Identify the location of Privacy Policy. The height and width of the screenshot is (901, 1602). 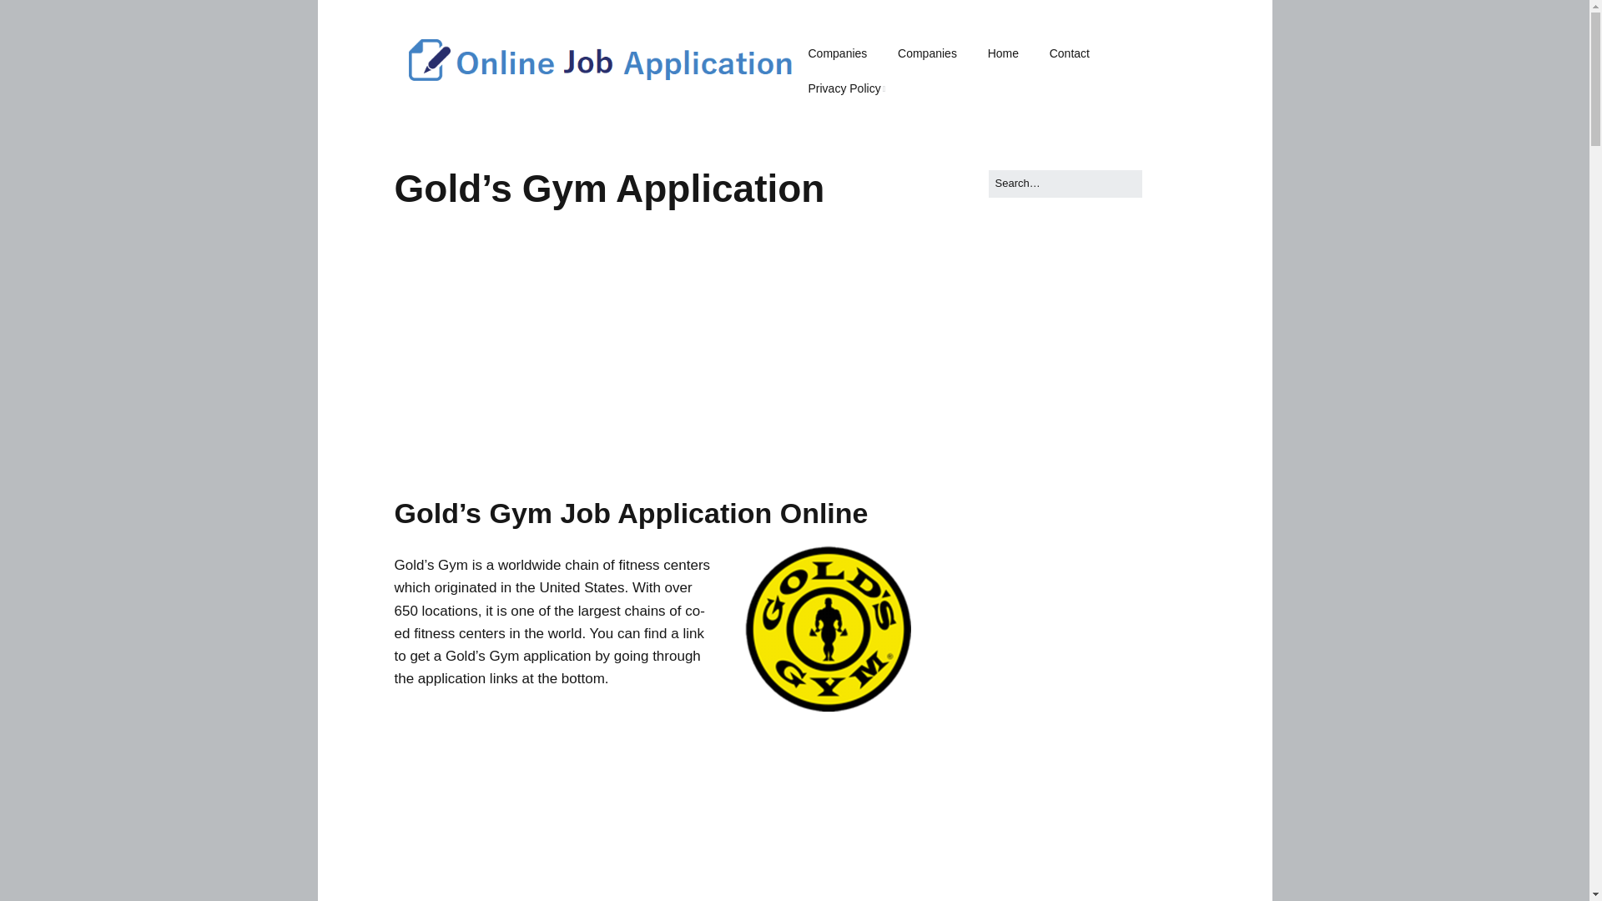
(846, 89).